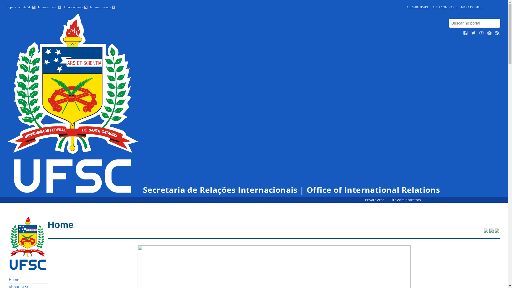  What do you see at coordinates (474, 33) in the screenshot?
I see `Siga no Twitter` at bounding box center [474, 33].